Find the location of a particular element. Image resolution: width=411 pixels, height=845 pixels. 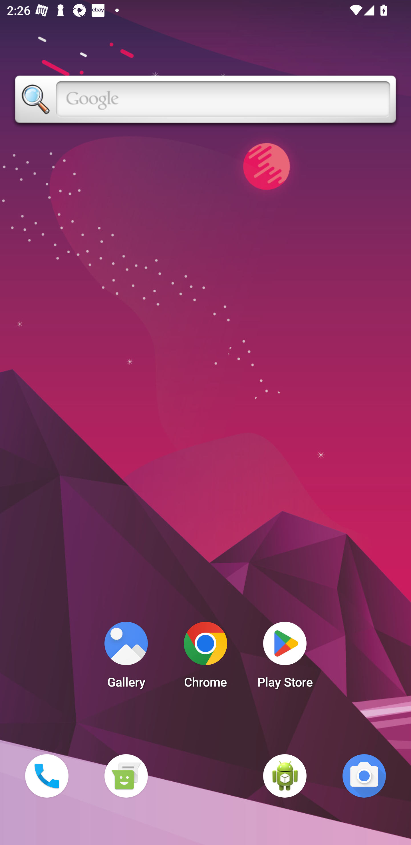

Gallery is located at coordinates (126, 658).